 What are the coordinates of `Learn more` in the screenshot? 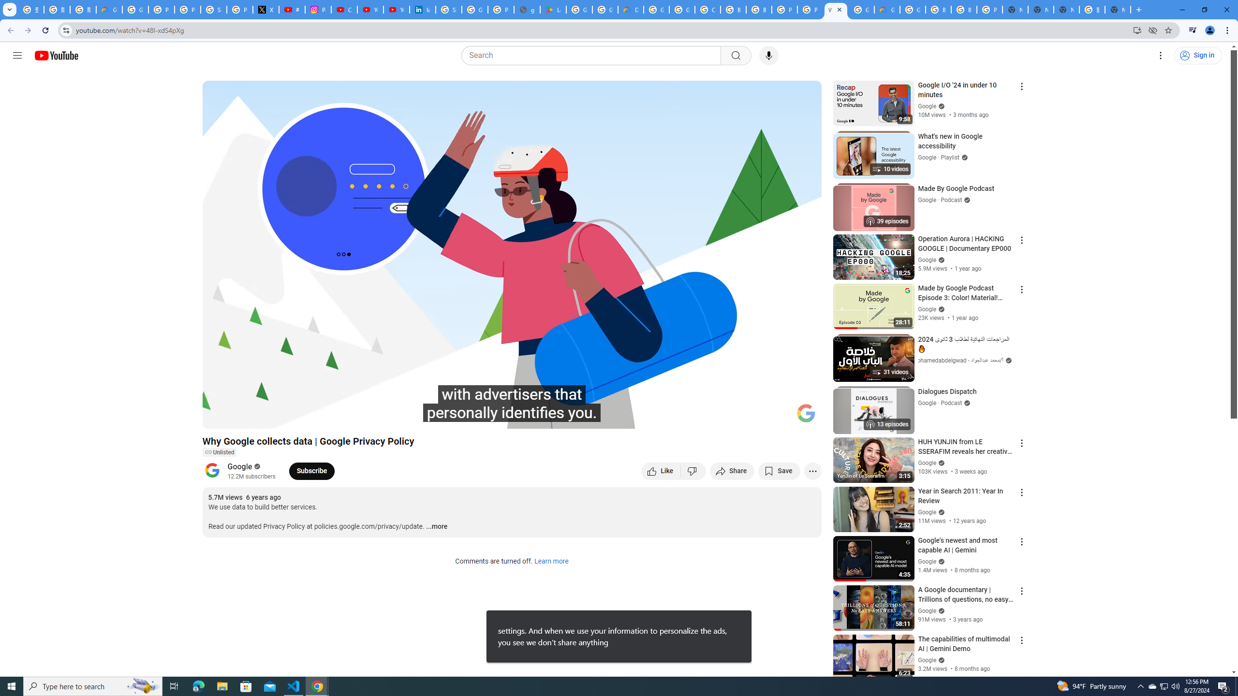 It's located at (551, 562).